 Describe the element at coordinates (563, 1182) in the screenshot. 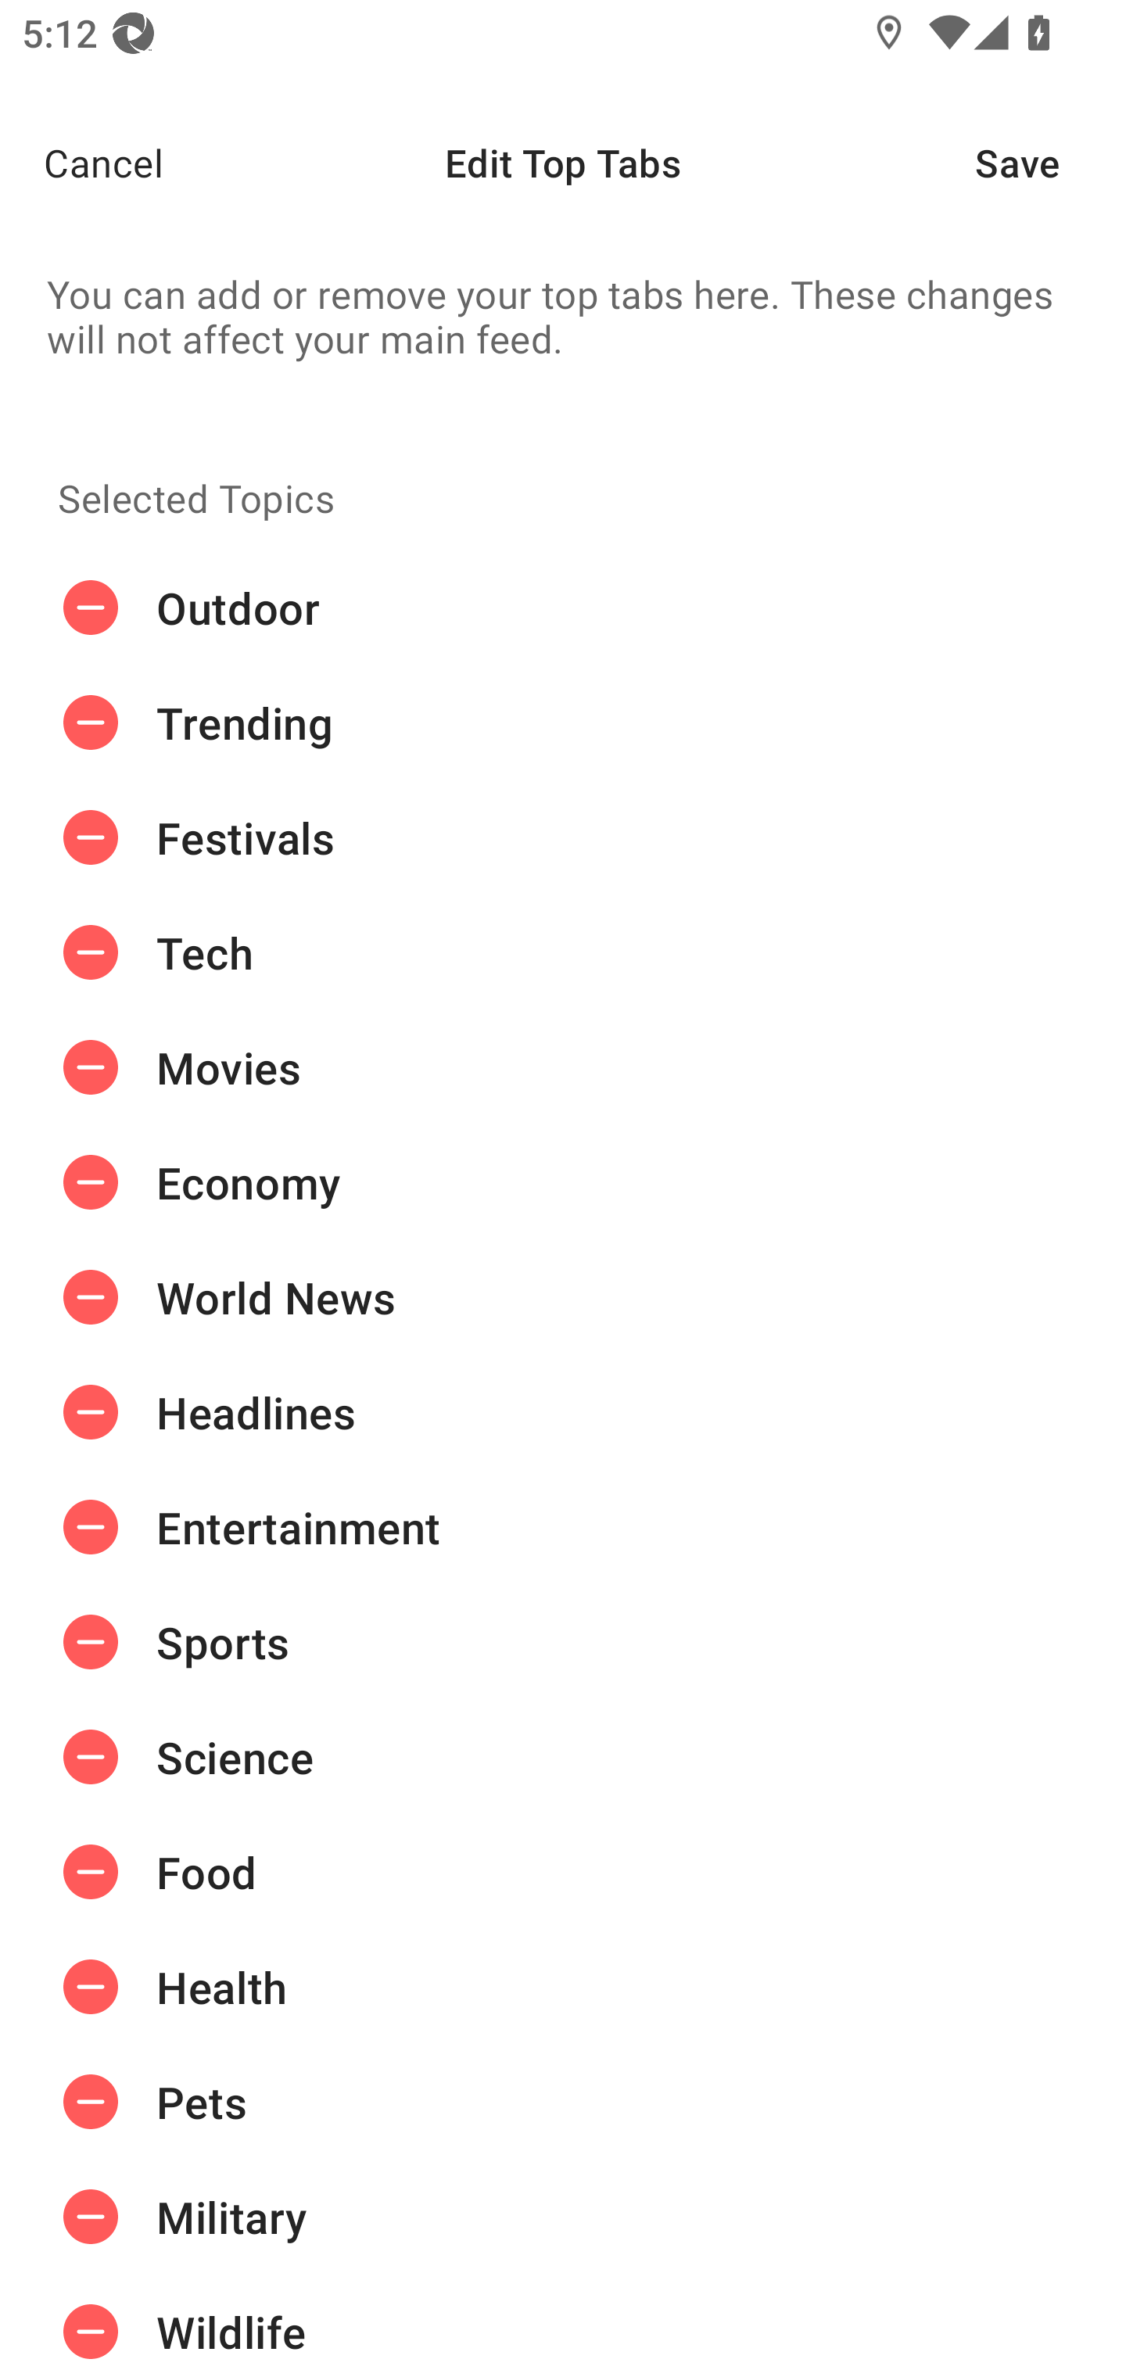

I see `Economy` at that location.